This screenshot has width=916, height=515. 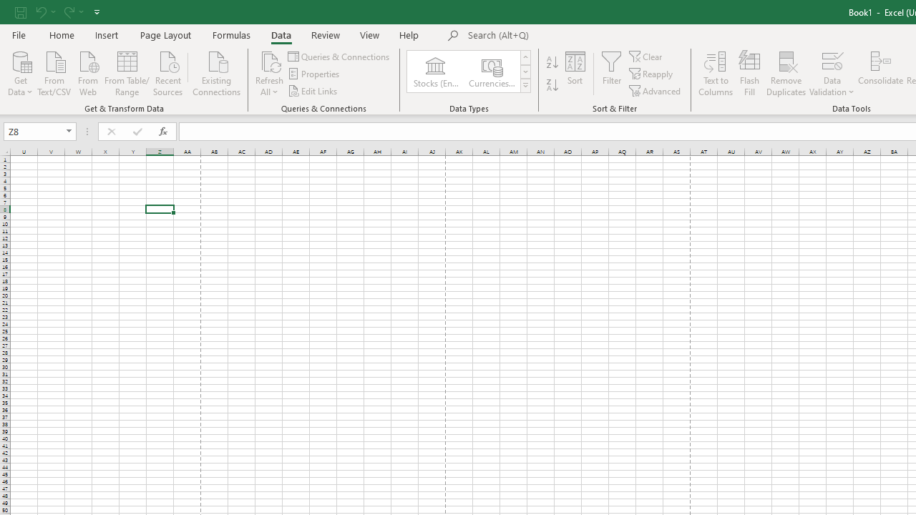 I want to click on Refresh All, so click(x=269, y=60).